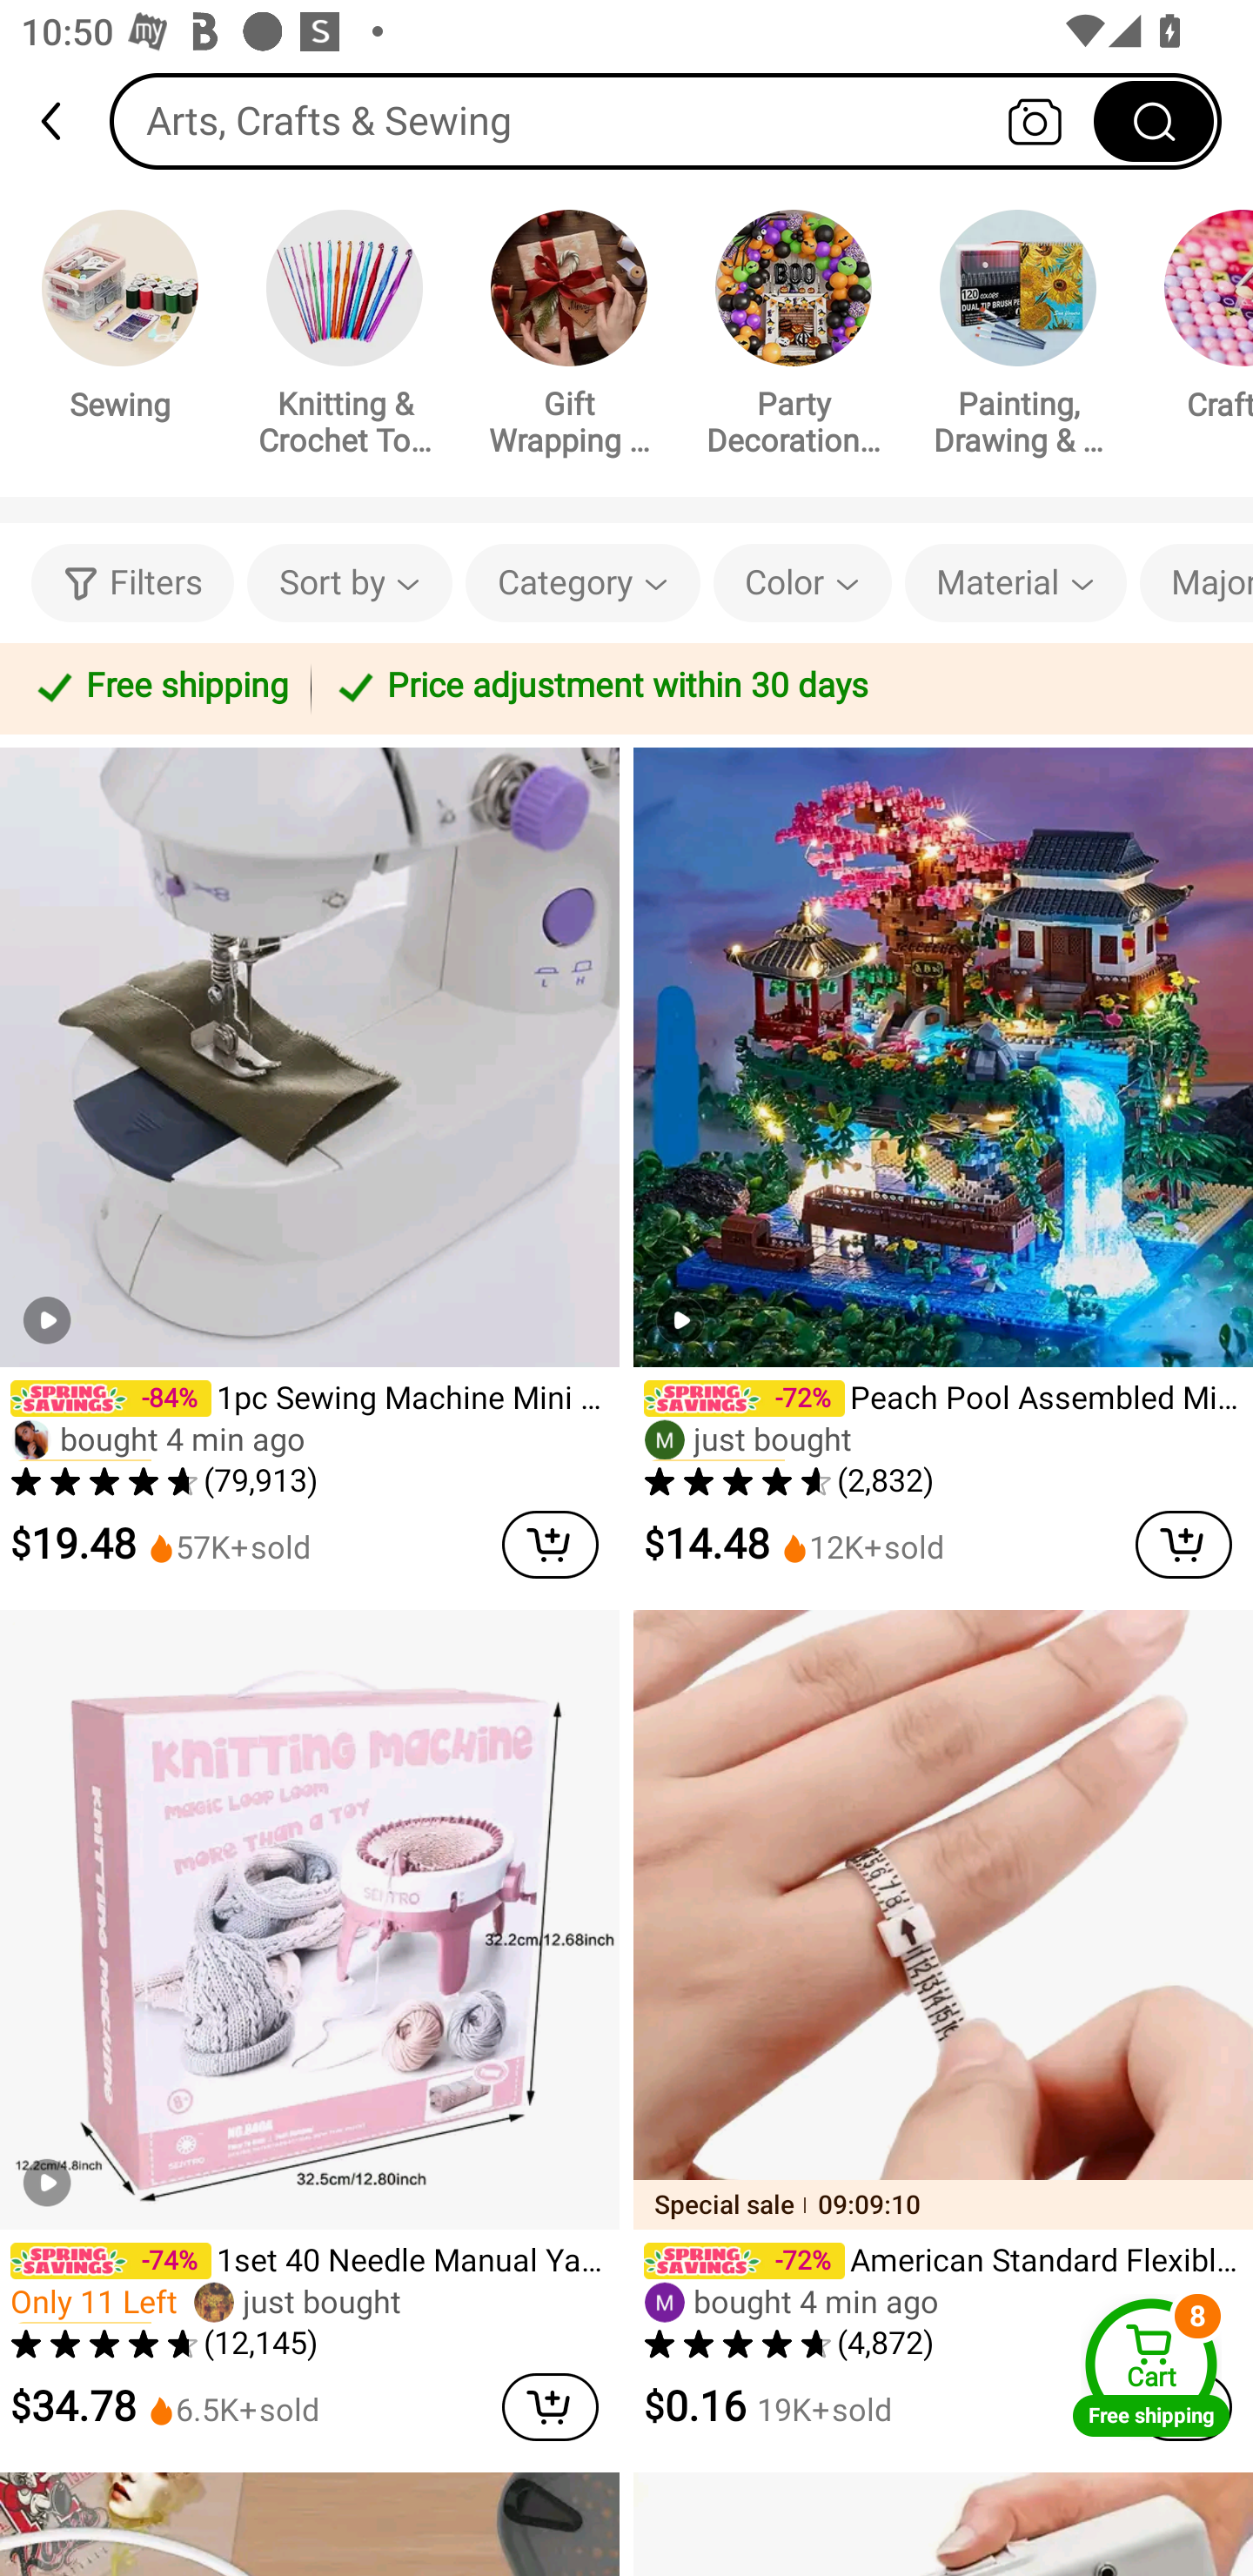  What do you see at coordinates (1183, 2407) in the screenshot?
I see `cart delete` at bounding box center [1183, 2407].